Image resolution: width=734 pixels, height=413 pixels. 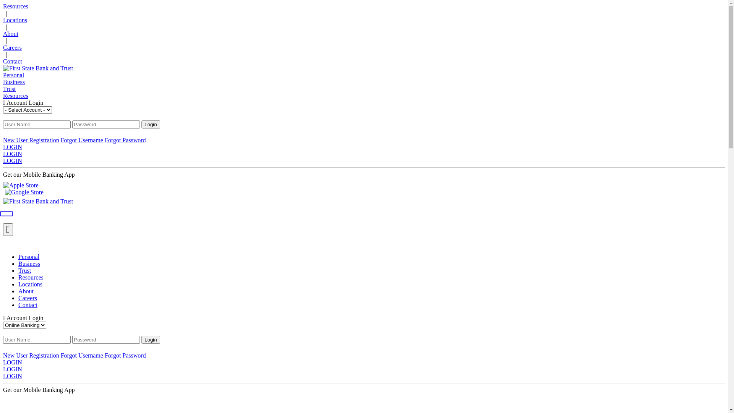 What do you see at coordinates (151, 125) in the screenshot?
I see `Login` at bounding box center [151, 125].